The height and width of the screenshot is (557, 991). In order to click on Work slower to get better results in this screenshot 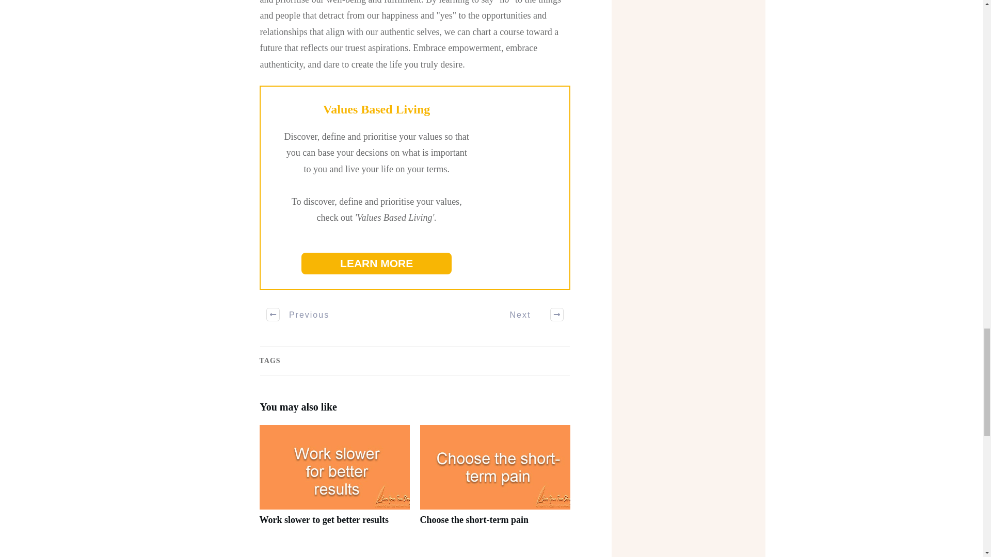, I will do `click(323, 520)`.